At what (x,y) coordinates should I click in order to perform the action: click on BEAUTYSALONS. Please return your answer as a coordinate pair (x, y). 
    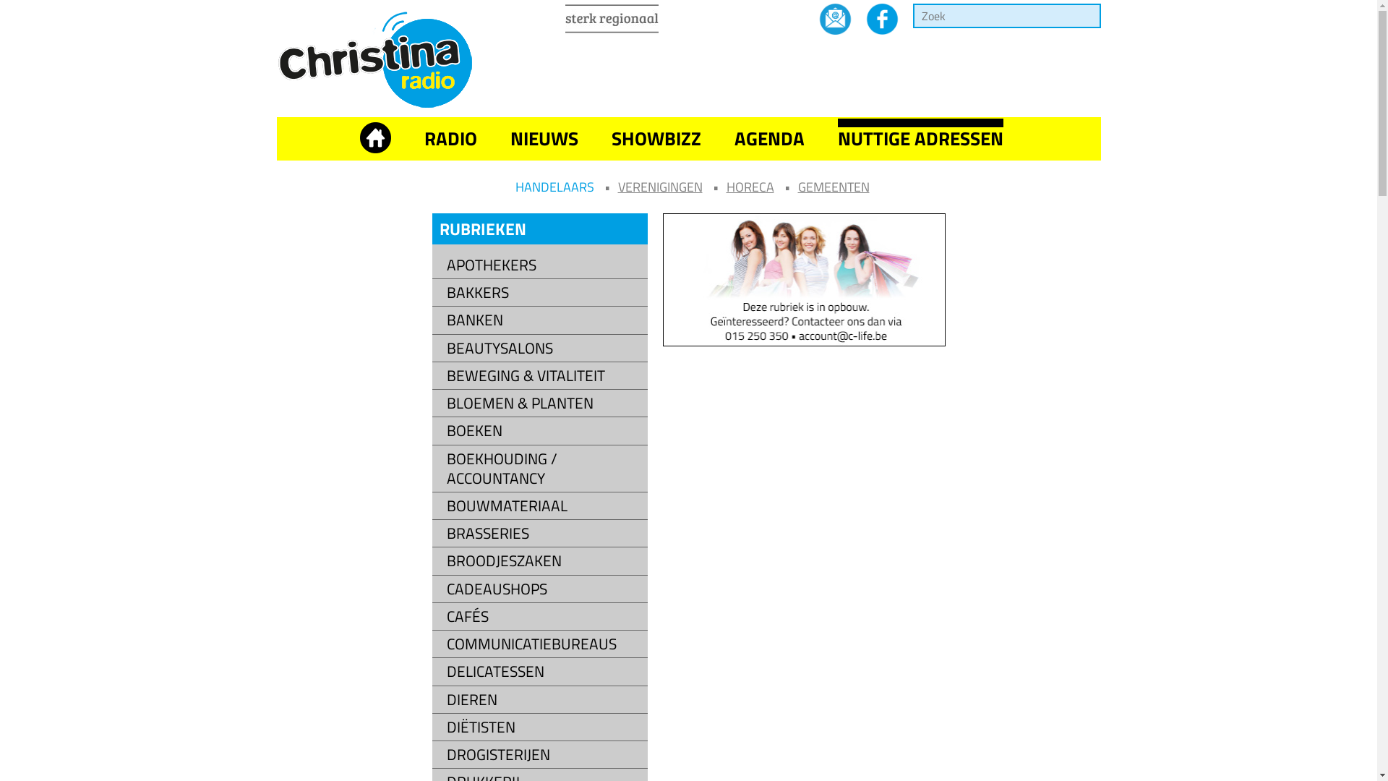
    Looking at the image, I should click on (544, 349).